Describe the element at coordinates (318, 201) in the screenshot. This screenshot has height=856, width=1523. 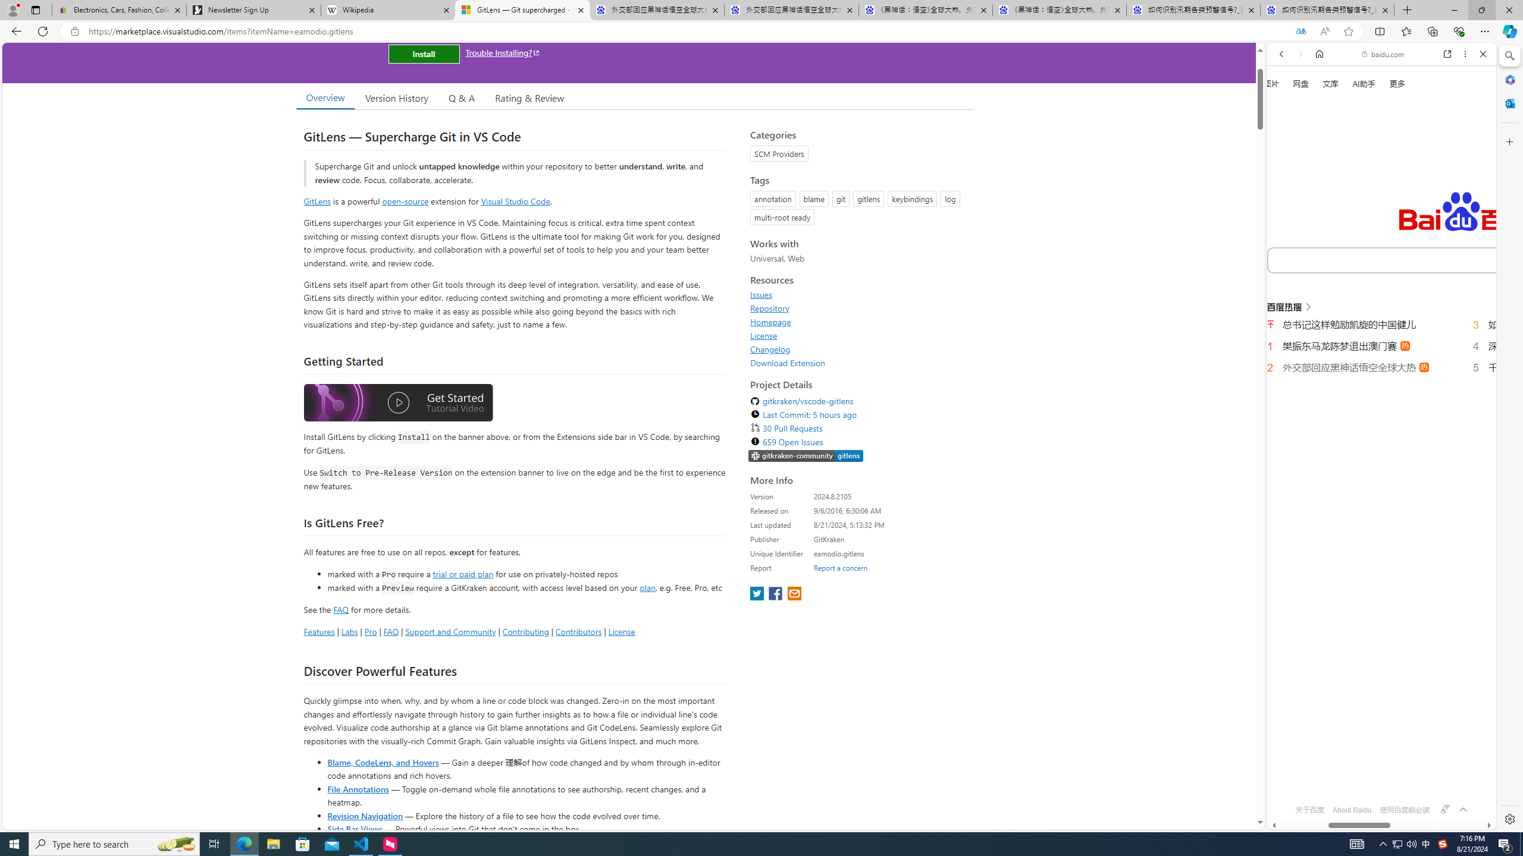
I see `GitLens` at that location.